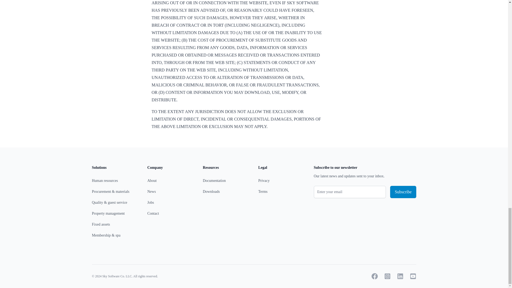 The image size is (512, 288). I want to click on LinkedIn, so click(400, 276).